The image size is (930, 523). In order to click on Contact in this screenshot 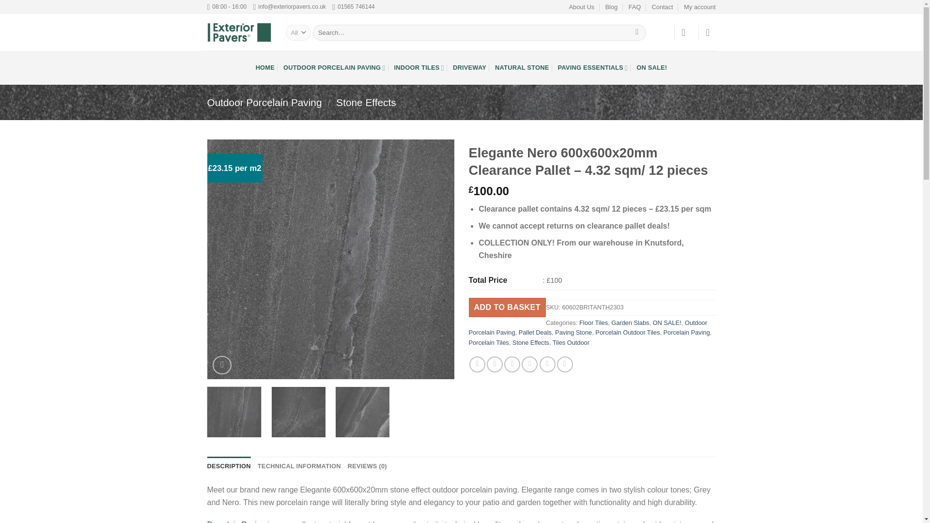, I will do `click(663, 7)`.